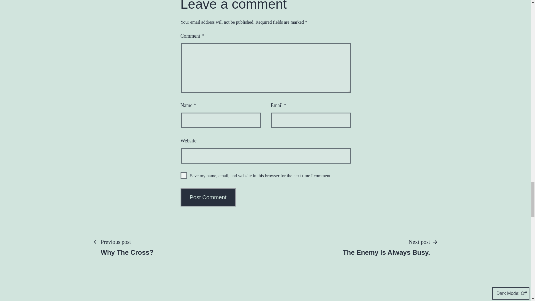 This screenshot has height=301, width=535. Describe the element at coordinates (208, 197) in the screenshot. I see `Post Comment` at that location.